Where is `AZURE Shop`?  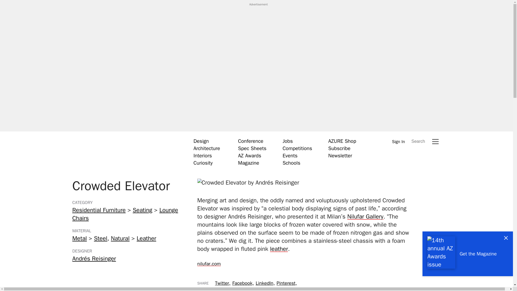
AZURE Shop is located at coordinates (342, 141).